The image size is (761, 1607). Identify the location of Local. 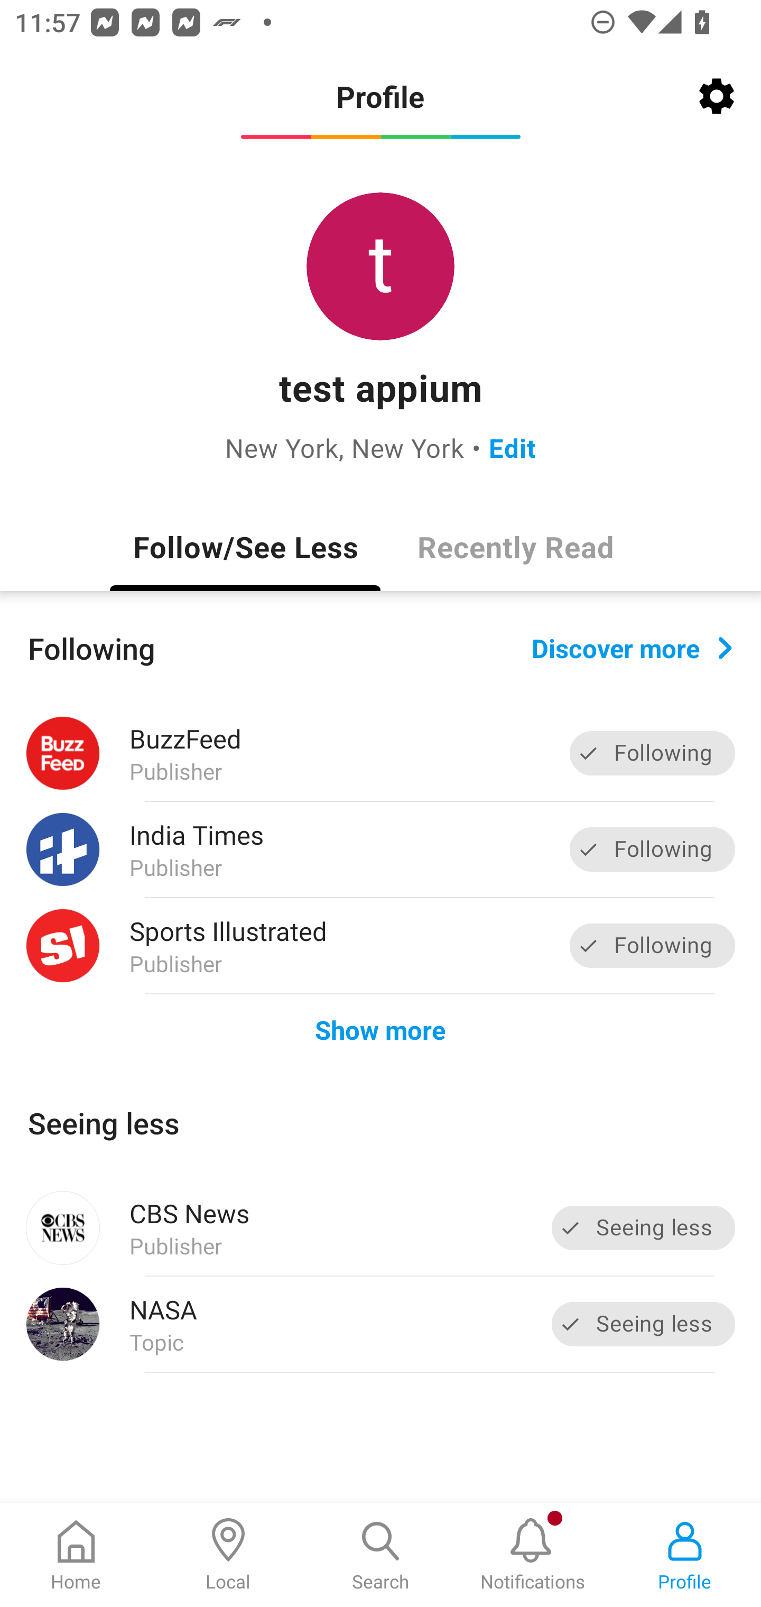
(228, 1555).